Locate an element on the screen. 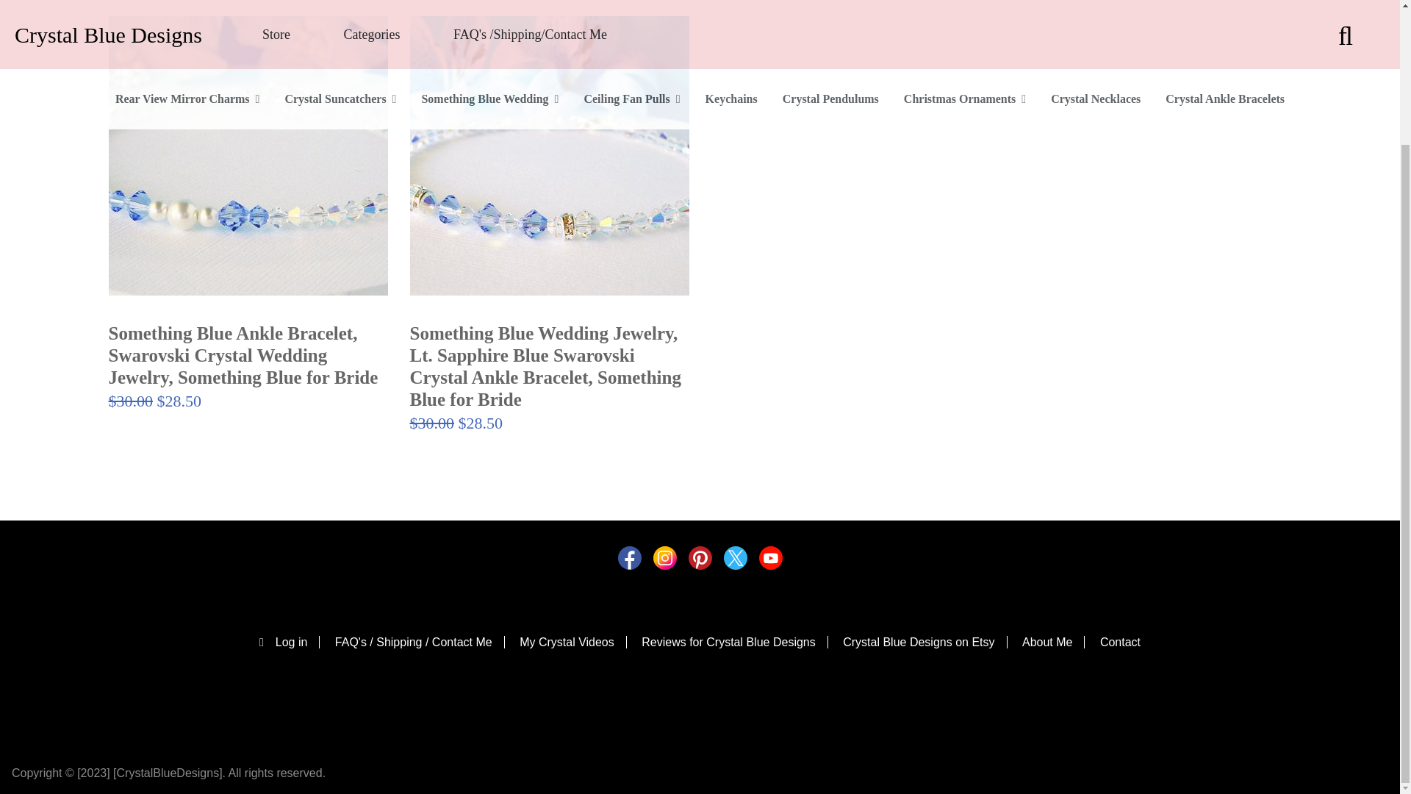  Log in is located at coordinates (290, 643).